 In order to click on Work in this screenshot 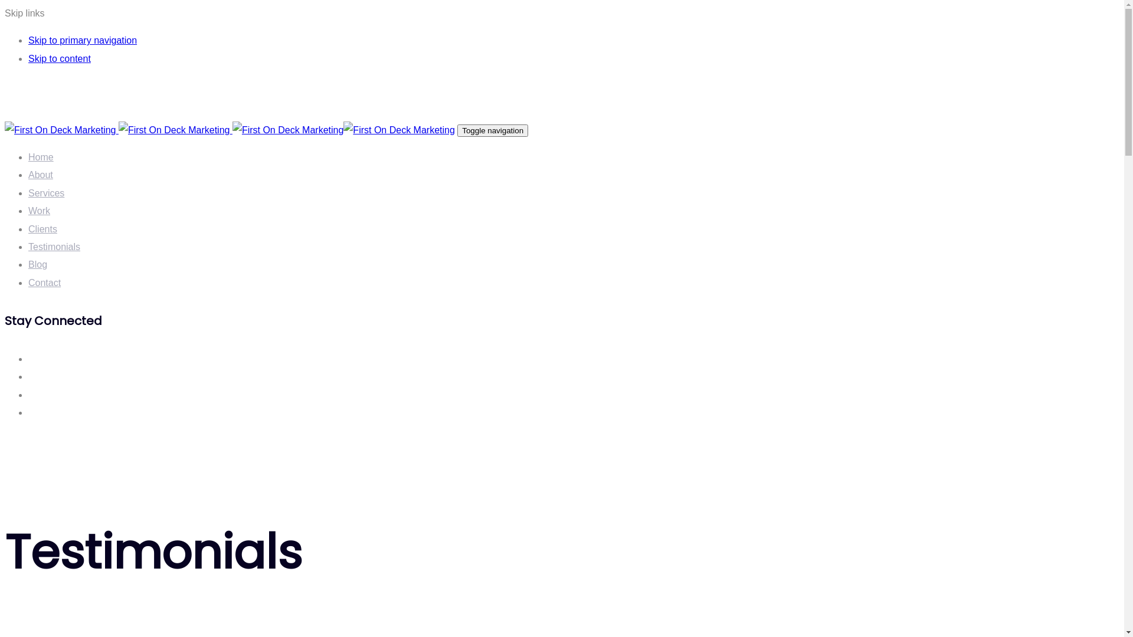, I will do `click(39, 211)`.